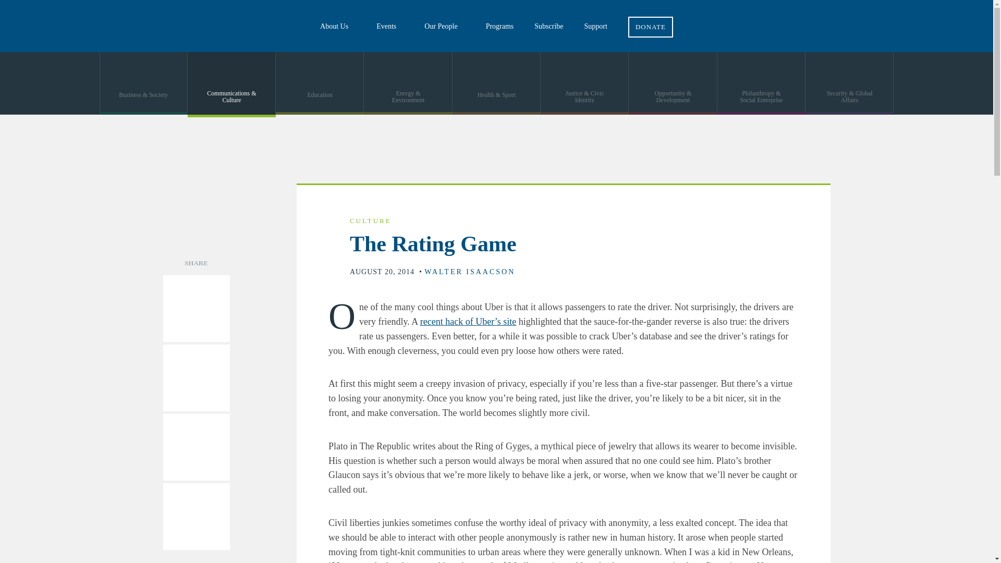  What do you see at coordinates (548, 26) in the screenshot?
I see `Subscribe` at bounding box center [548, 26].